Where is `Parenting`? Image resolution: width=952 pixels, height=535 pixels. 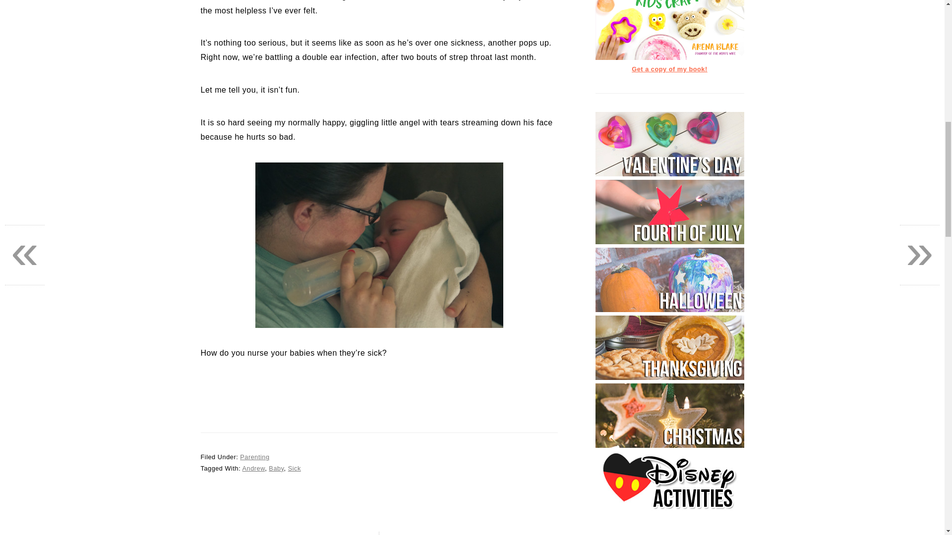
Parenting is located at coordinates (254, 457).